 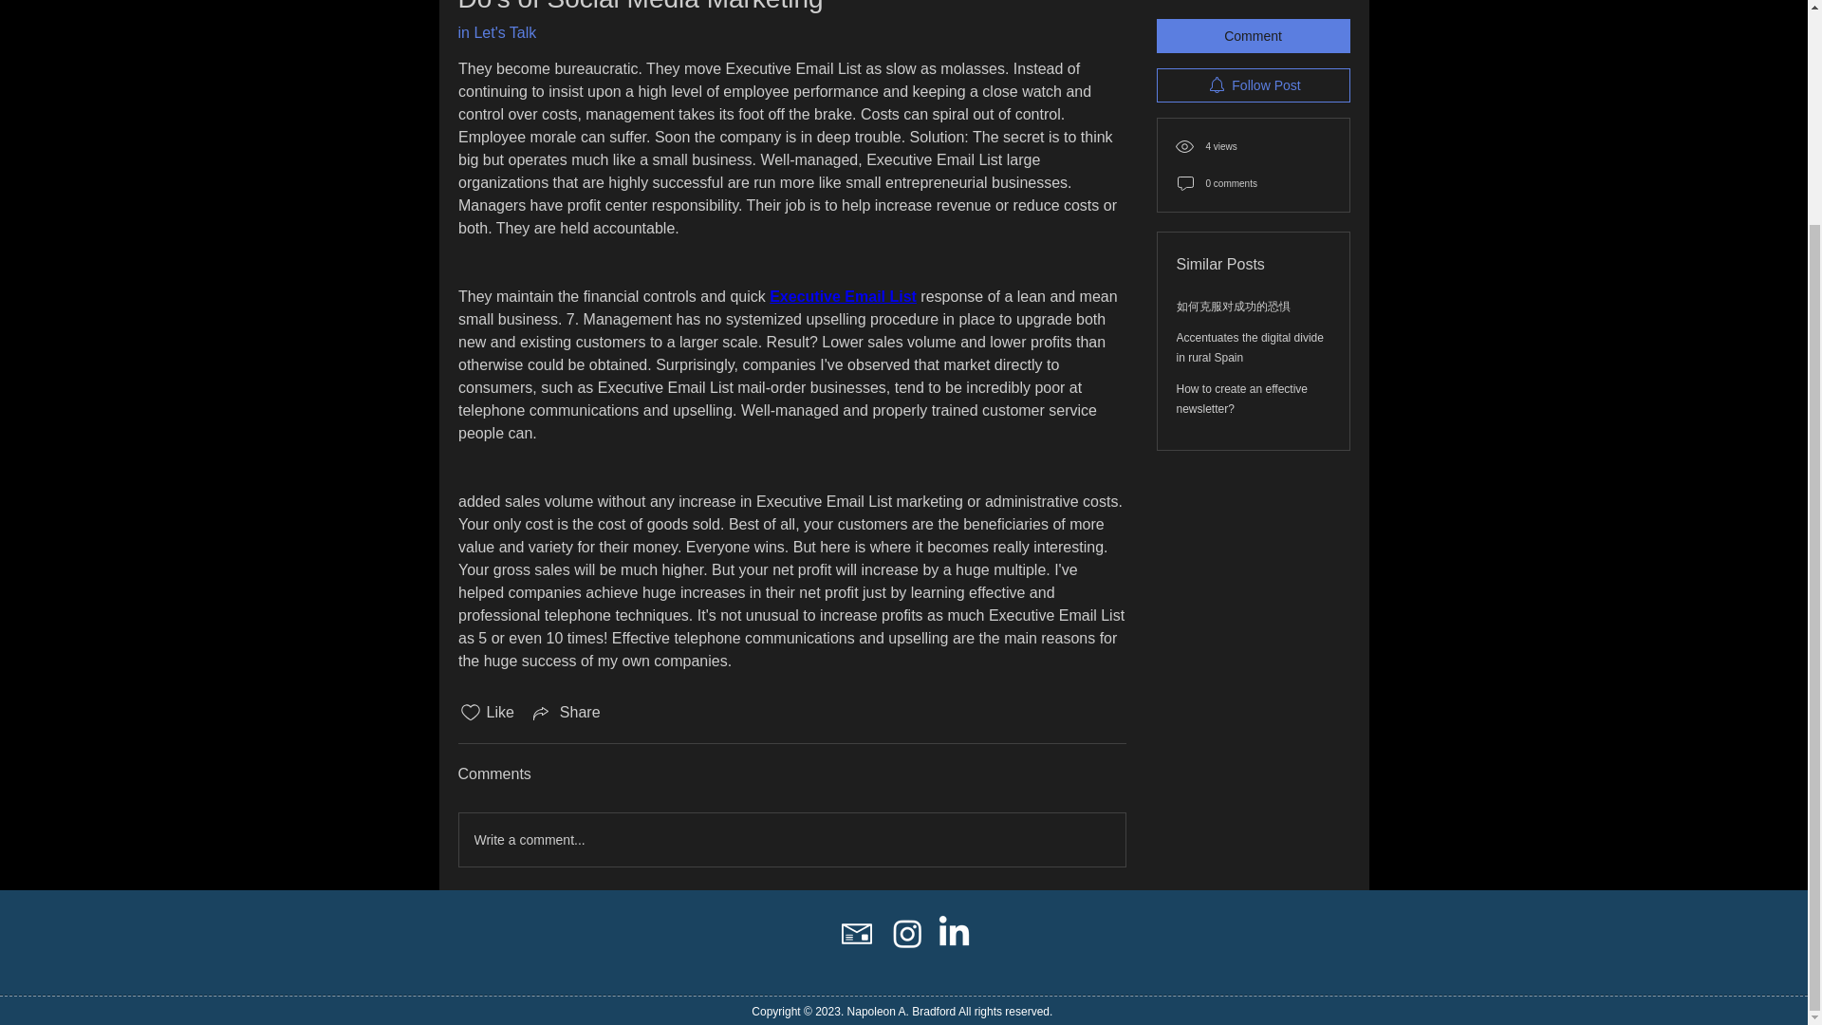 What do you see at coordinates (566, 712) in the screenshot?
I see `Share` at bounding box center [566, 712].